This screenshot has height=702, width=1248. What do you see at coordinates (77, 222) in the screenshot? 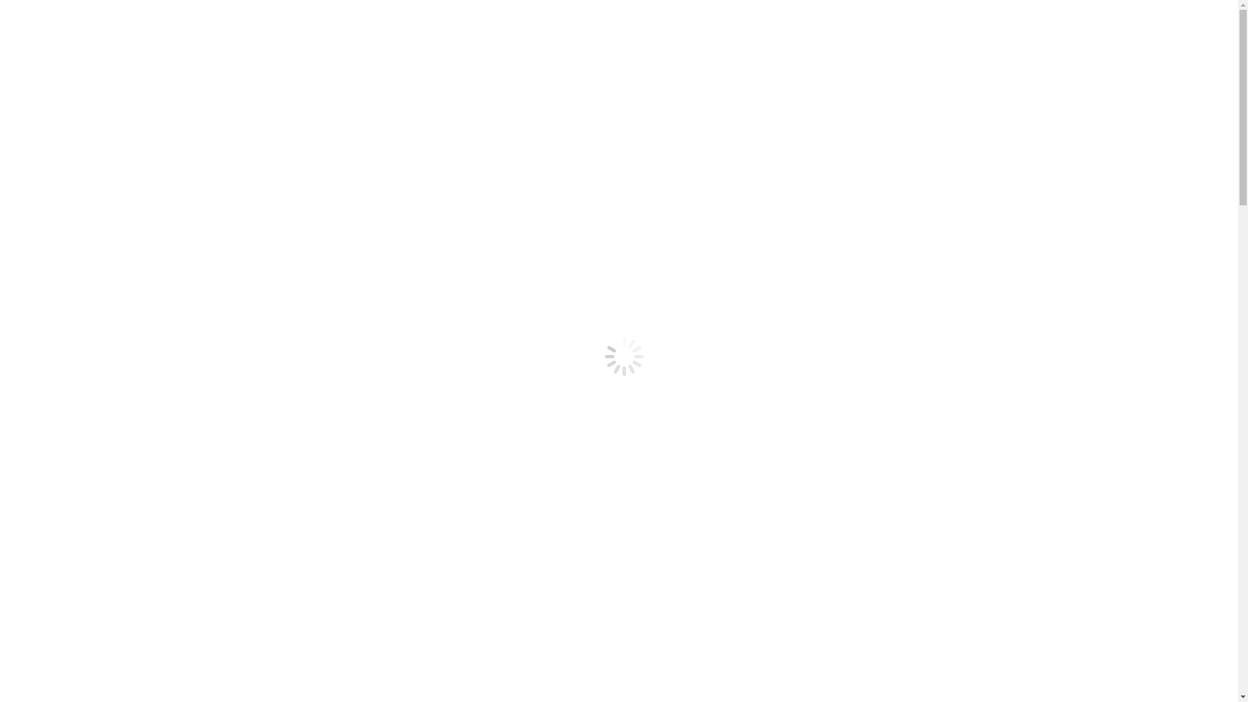
I see `Matt Makens Weather` at bounding box center [77, 222].